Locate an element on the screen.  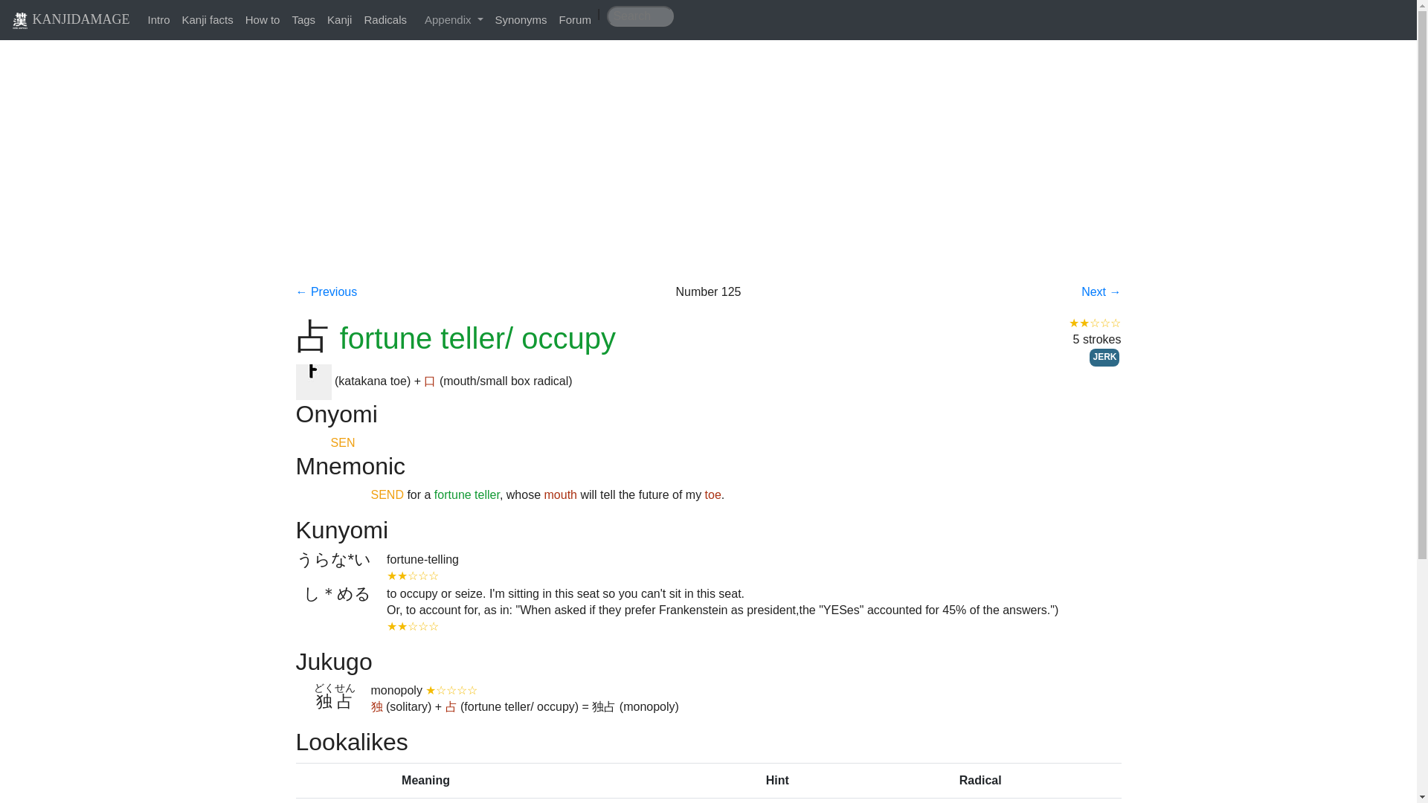
How to is located at coordinates (263, 16).